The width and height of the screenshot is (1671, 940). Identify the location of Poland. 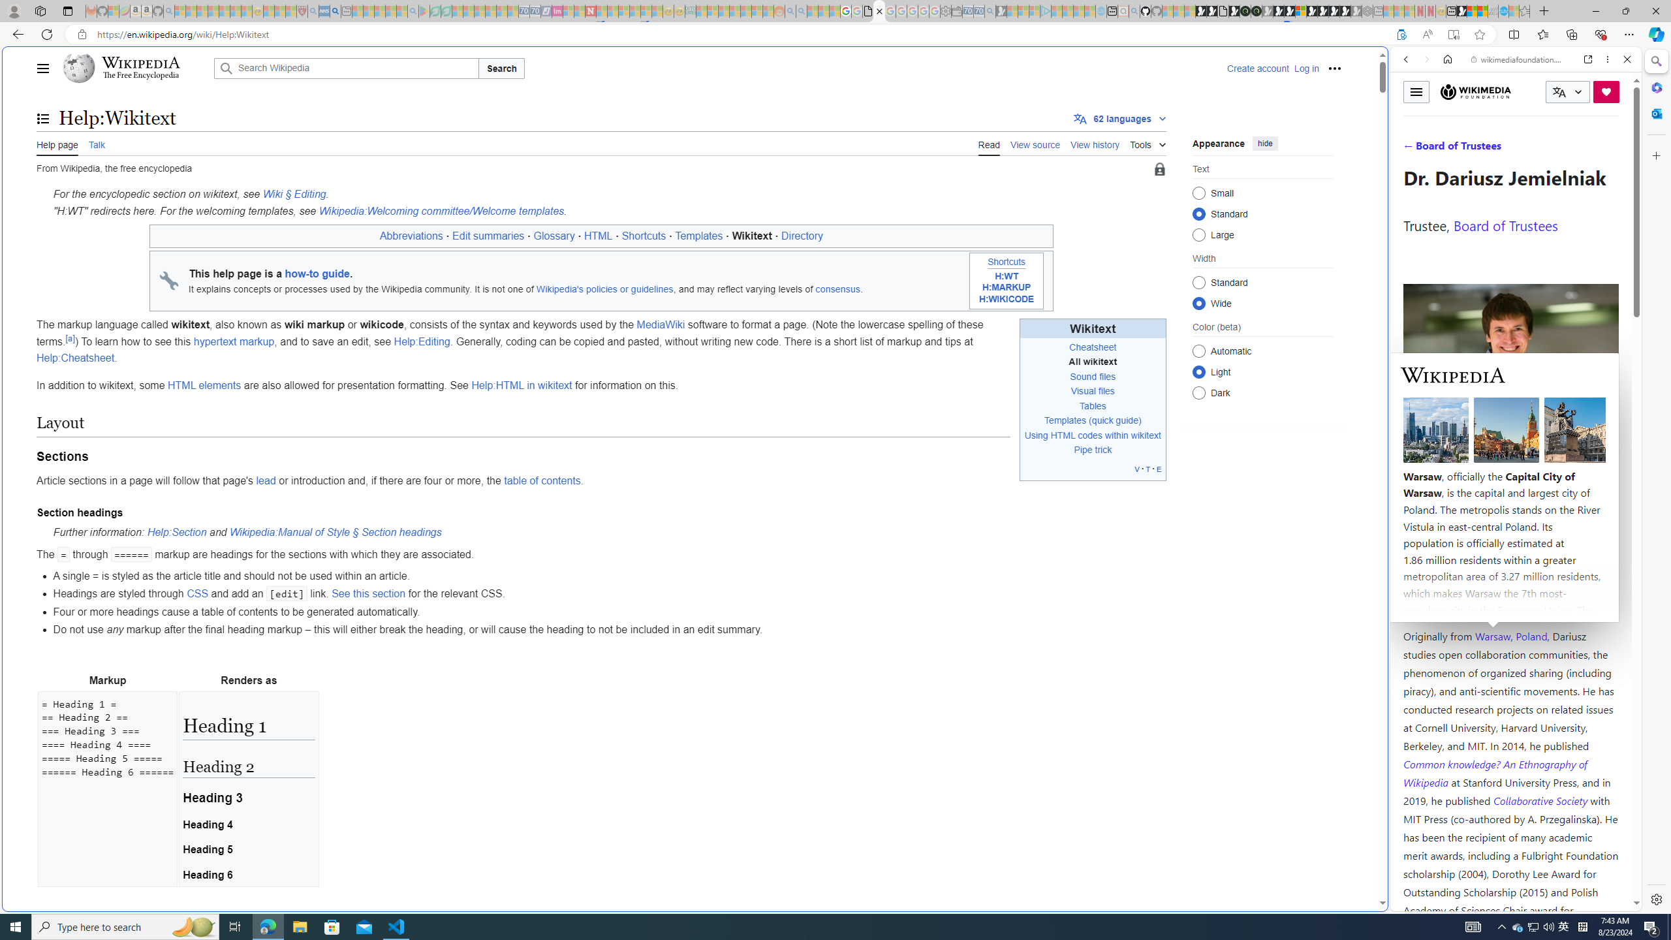
(1532, 636).